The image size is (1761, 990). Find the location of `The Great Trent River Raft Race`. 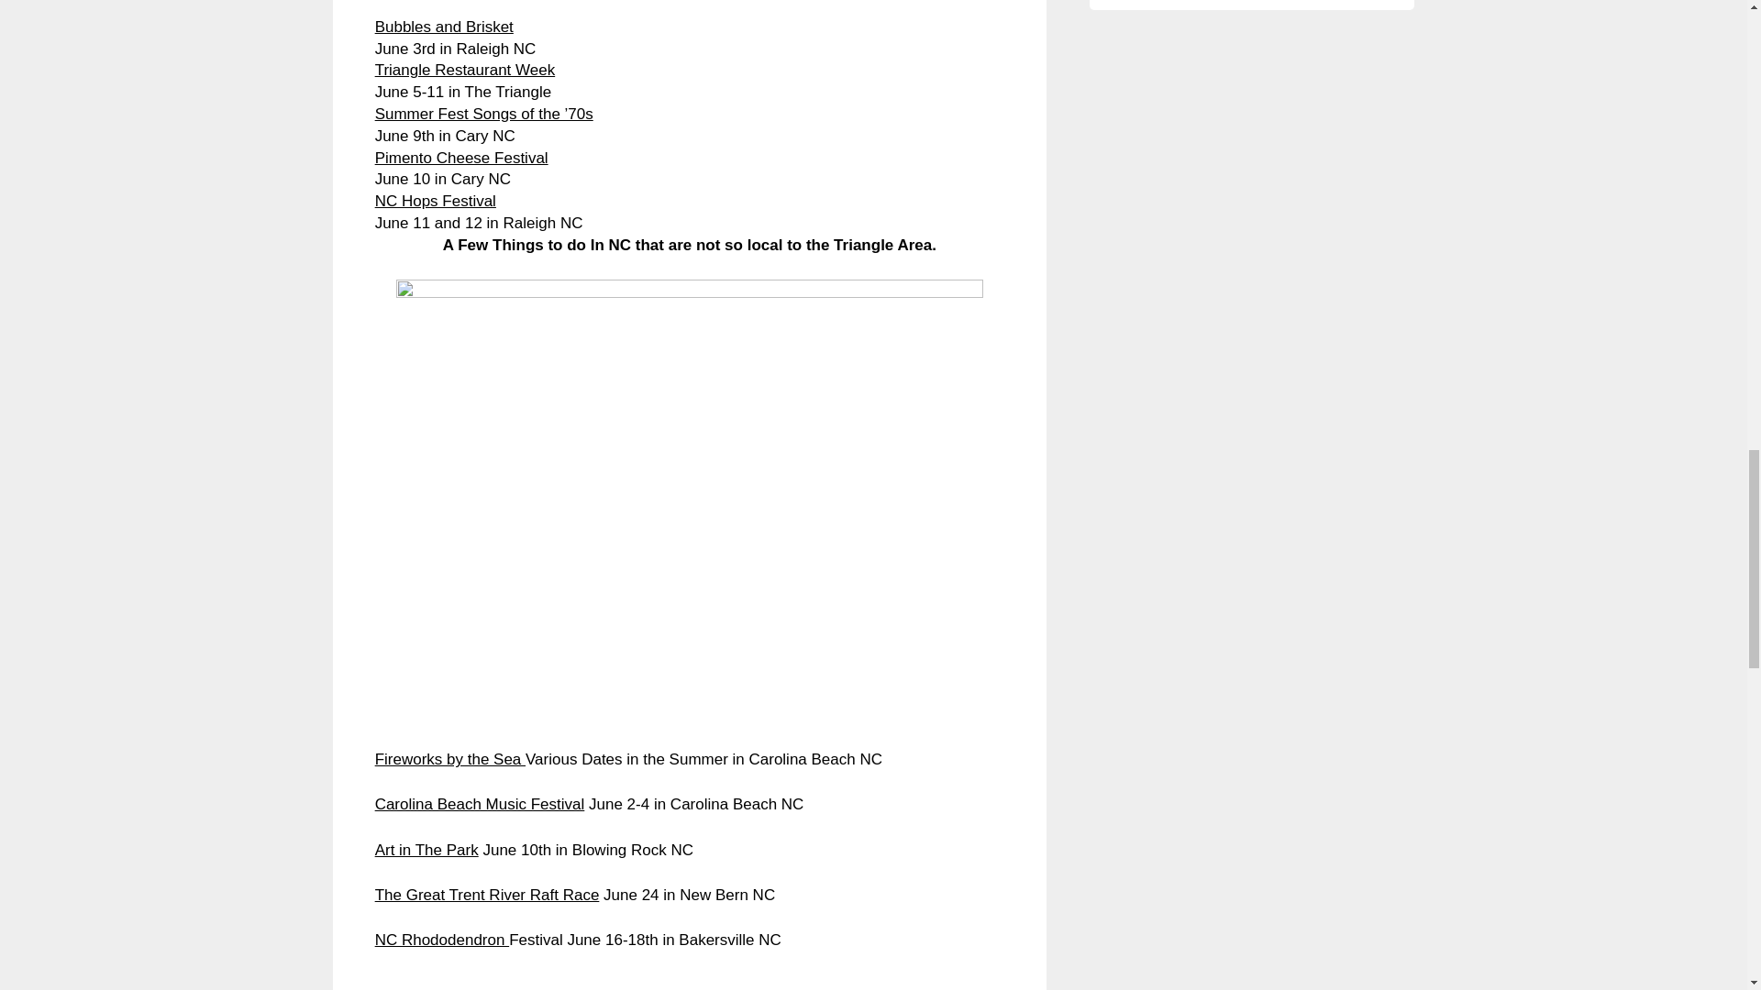

The Great Trent River Raft Race is located at coordinates (487, 895).